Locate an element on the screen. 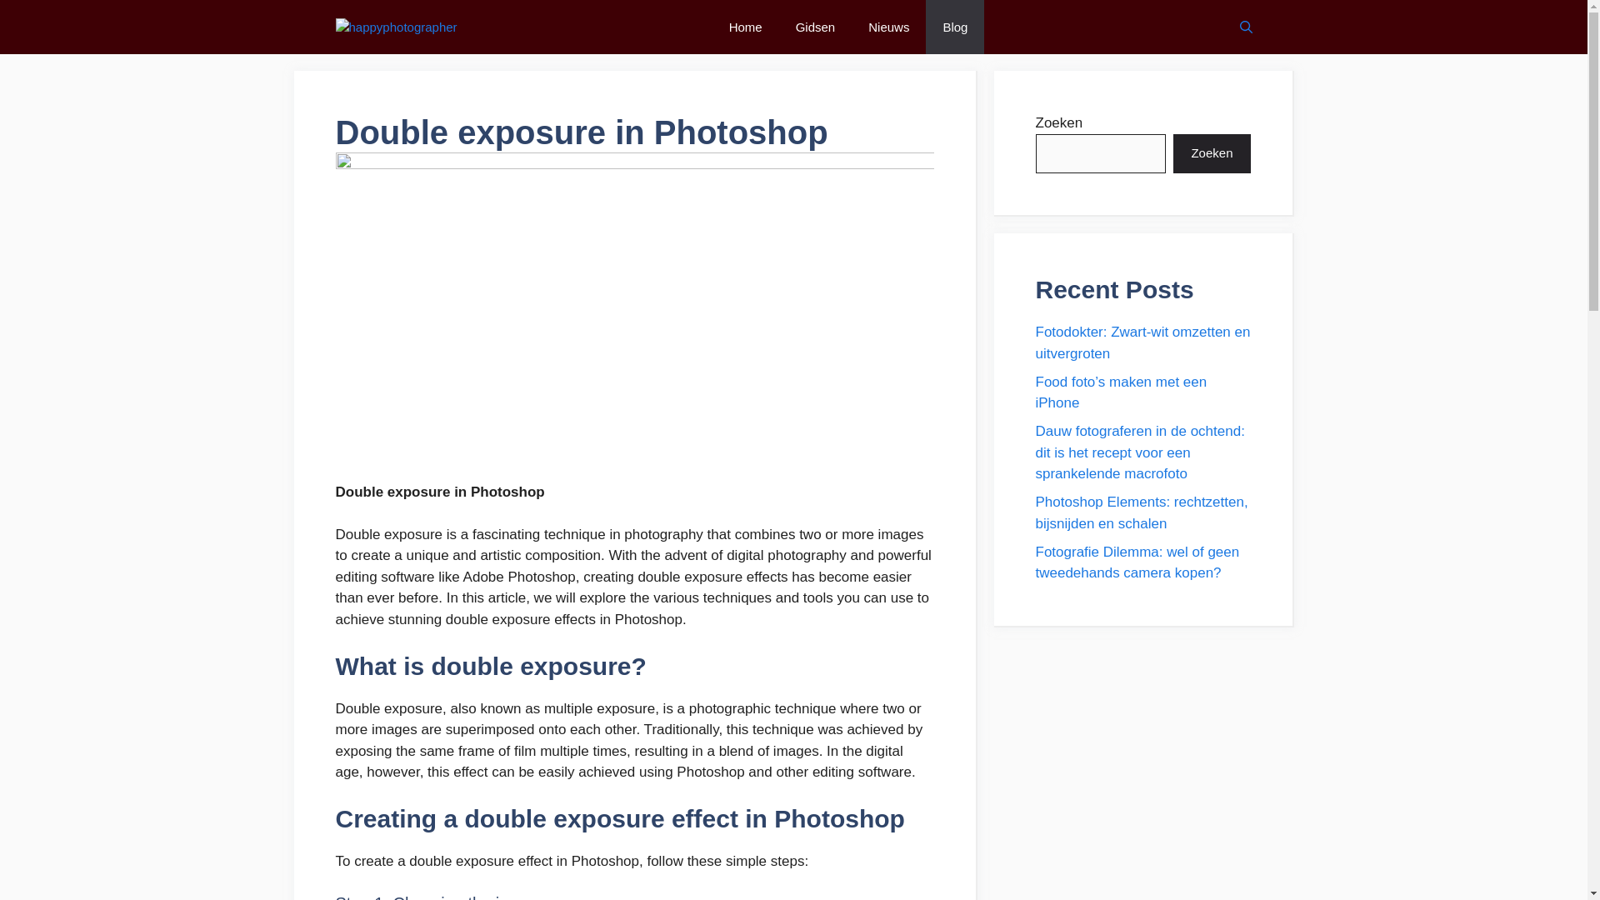  Nieuws is located at coordinates (888, 27).